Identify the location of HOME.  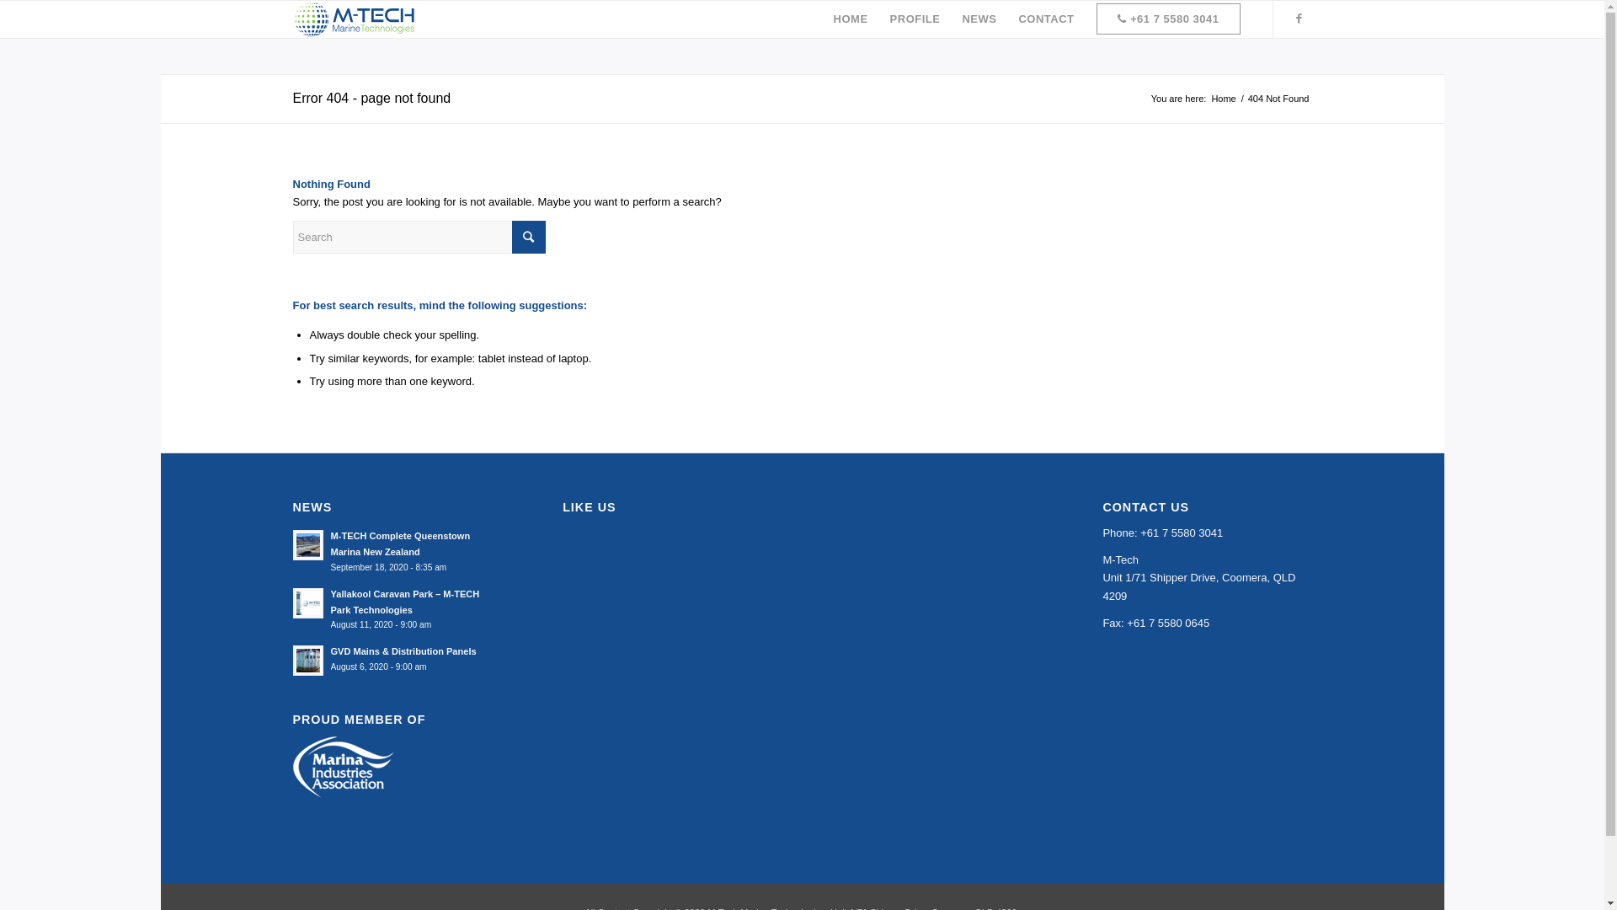
(851, 19).